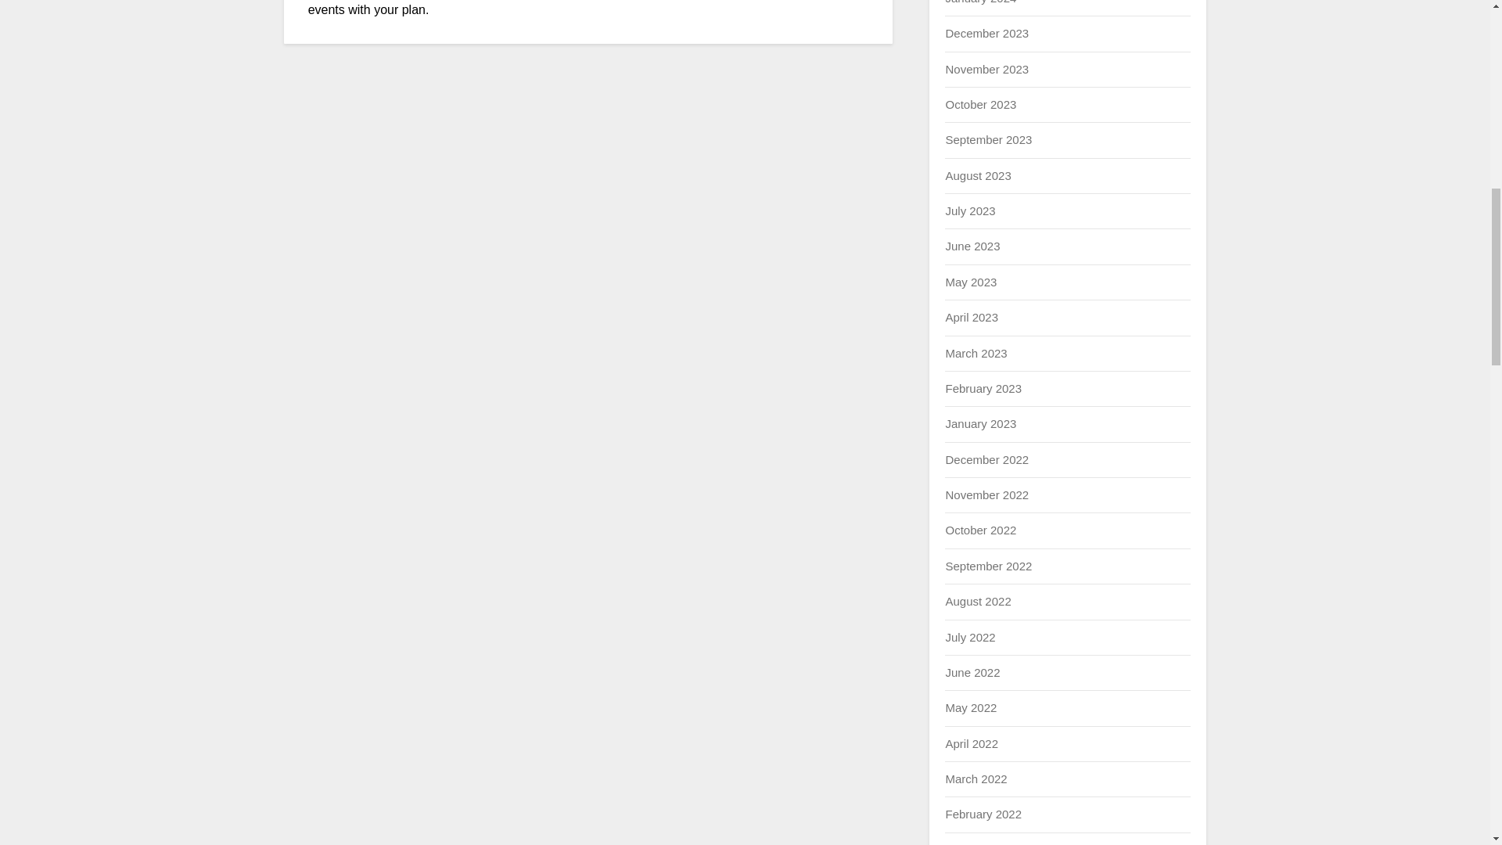  I want to click on February 2023, so click(983, 388).